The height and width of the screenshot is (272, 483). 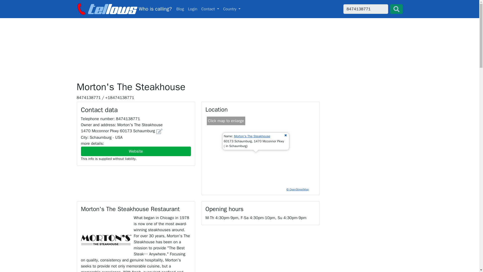 I want to click on 8474138771, so click(x=365, y=9).